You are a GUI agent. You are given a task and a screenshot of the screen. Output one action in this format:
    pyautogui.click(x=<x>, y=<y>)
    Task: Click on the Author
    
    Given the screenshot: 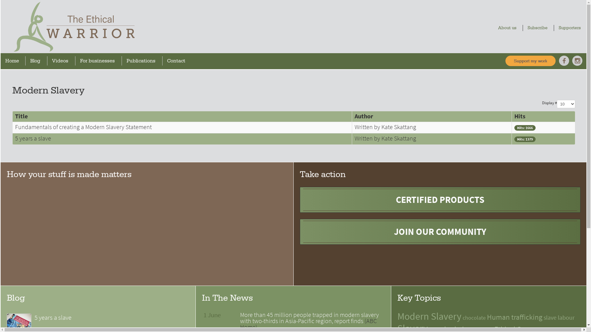 What is the action you would take?
    pyautogui.click(x=364, y=116)
    